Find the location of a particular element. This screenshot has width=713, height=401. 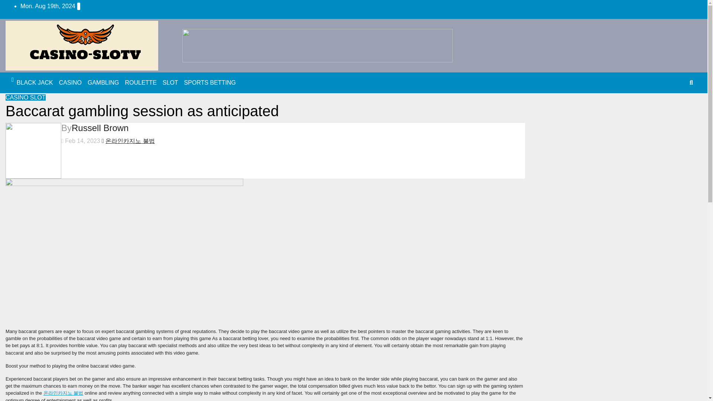

Russell Brown is located at coordinates (100, 128).